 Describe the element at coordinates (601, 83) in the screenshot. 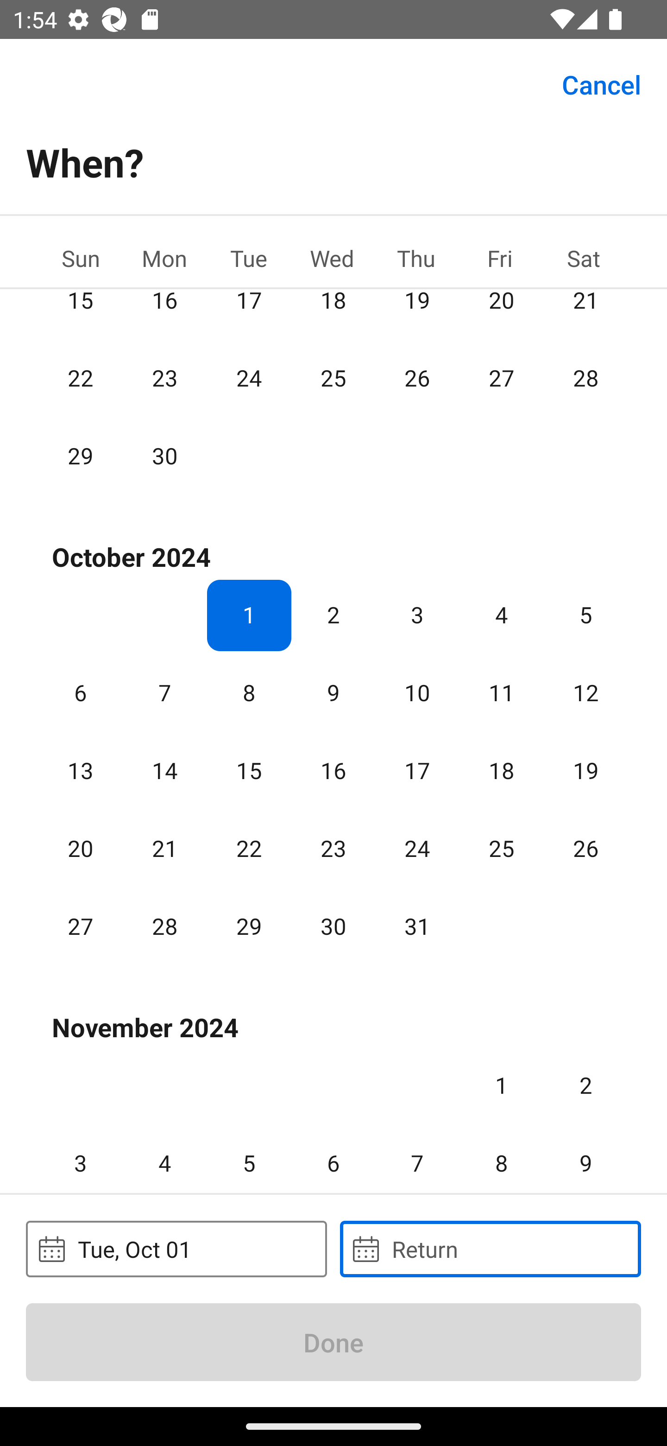

I see `Cancel` at that location.